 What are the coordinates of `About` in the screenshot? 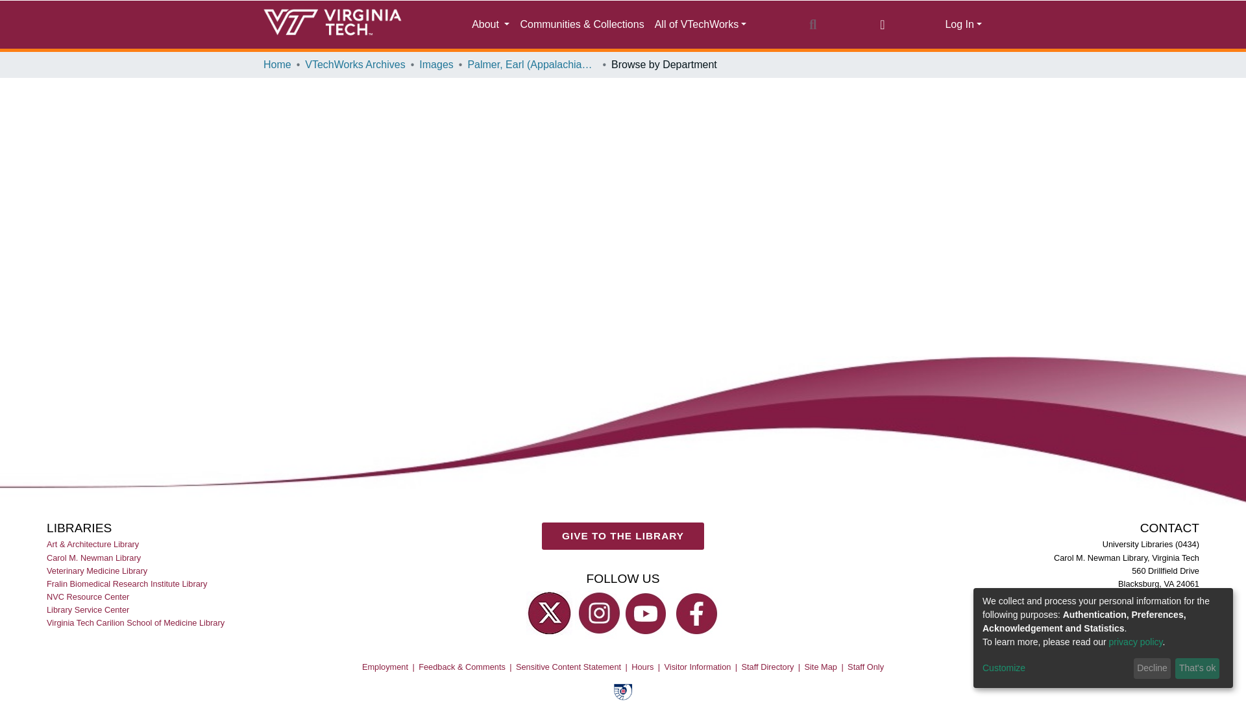 It's located at (490, 25).